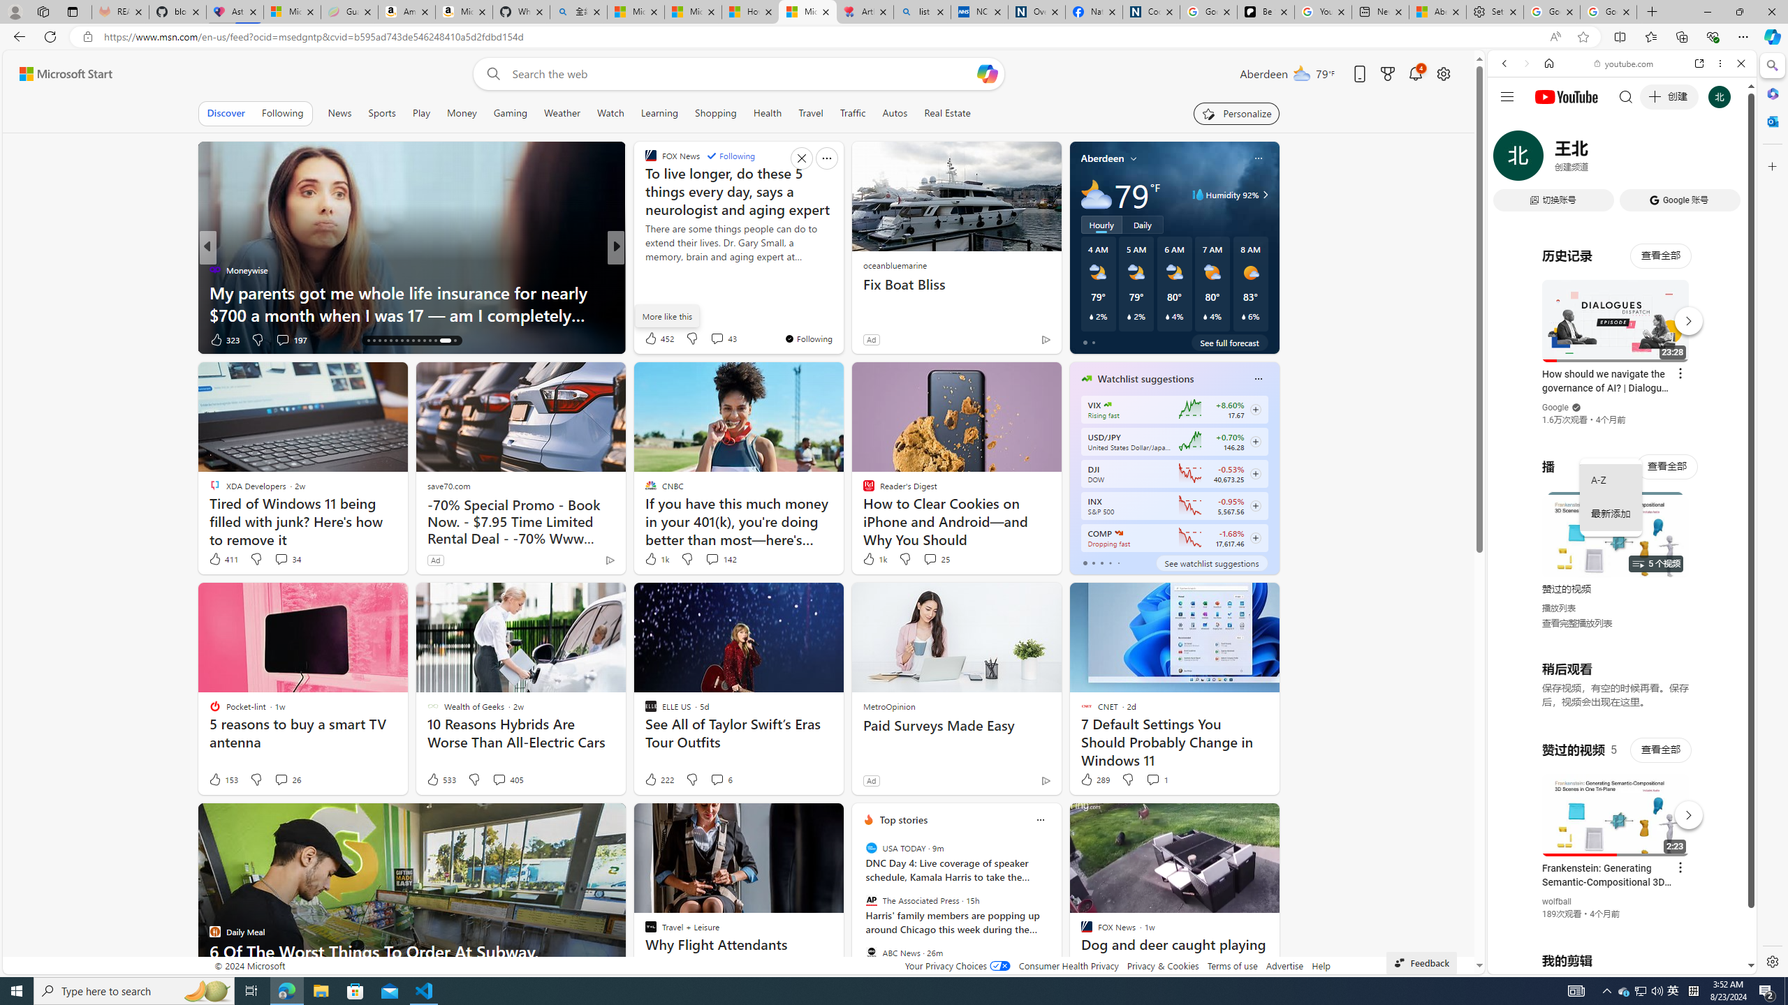 This screenshot has width=1788, height=1005. What do you see at coordinates (1551, 159) in the screenshot?
I see `Search Filter, IMAGES` at bounding box center [1551, 159].